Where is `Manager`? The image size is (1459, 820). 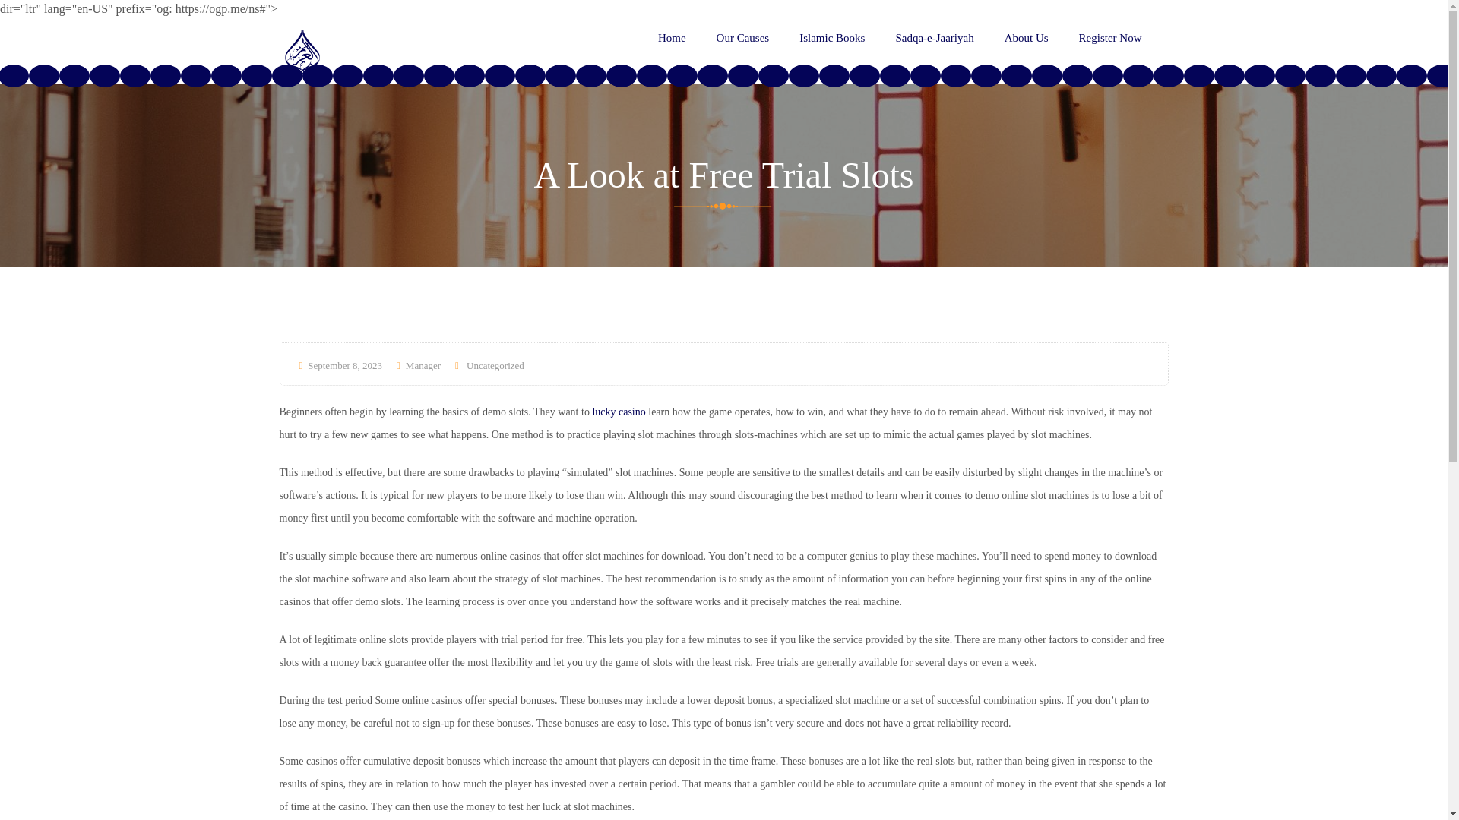
Manager is located at coordinates (418, 366).